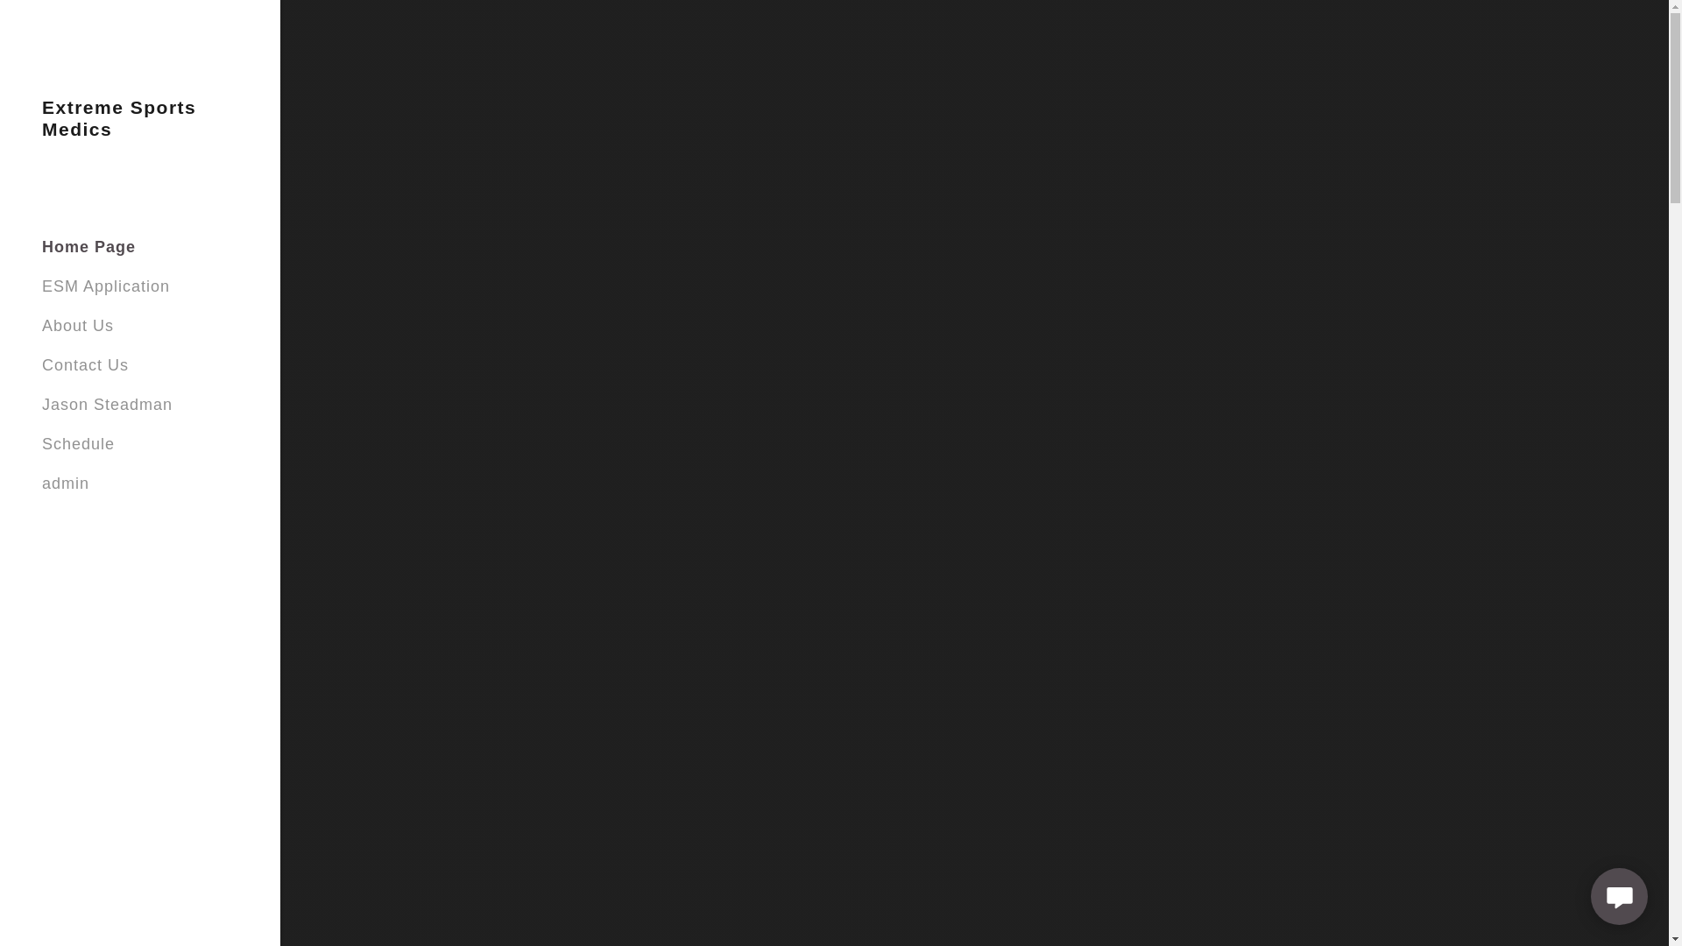  I want to click on Home Page, so click(89, 247).